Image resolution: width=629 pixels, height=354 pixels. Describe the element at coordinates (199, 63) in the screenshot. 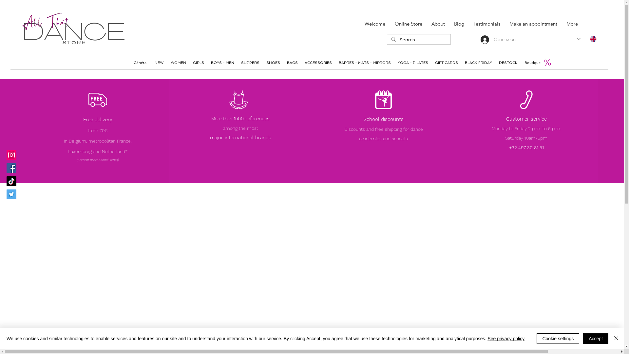

I see `GIRLS` at that location.